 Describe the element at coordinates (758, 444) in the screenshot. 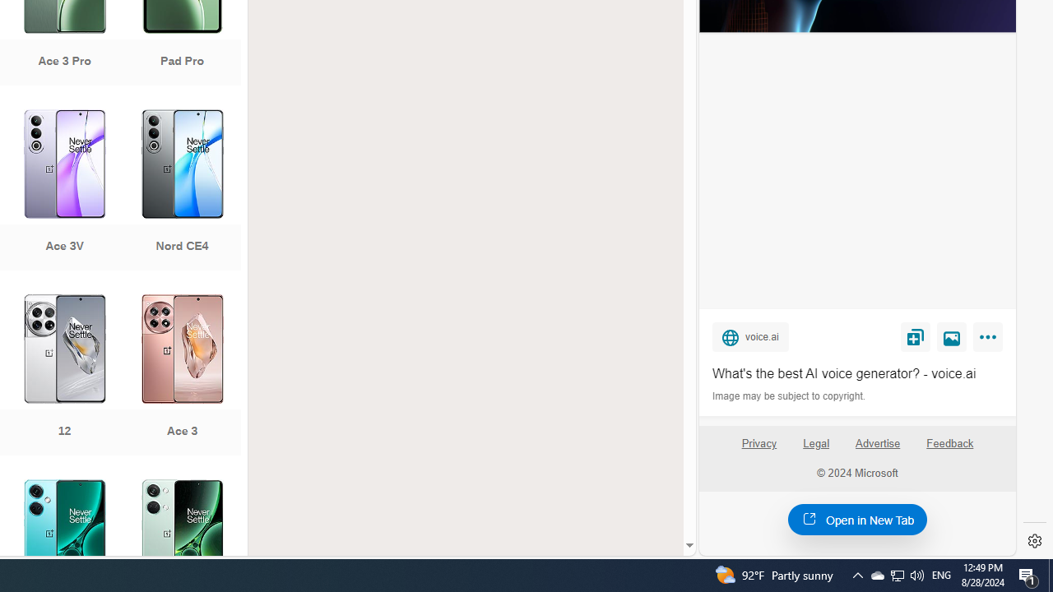

I see `Privacy` at that location.